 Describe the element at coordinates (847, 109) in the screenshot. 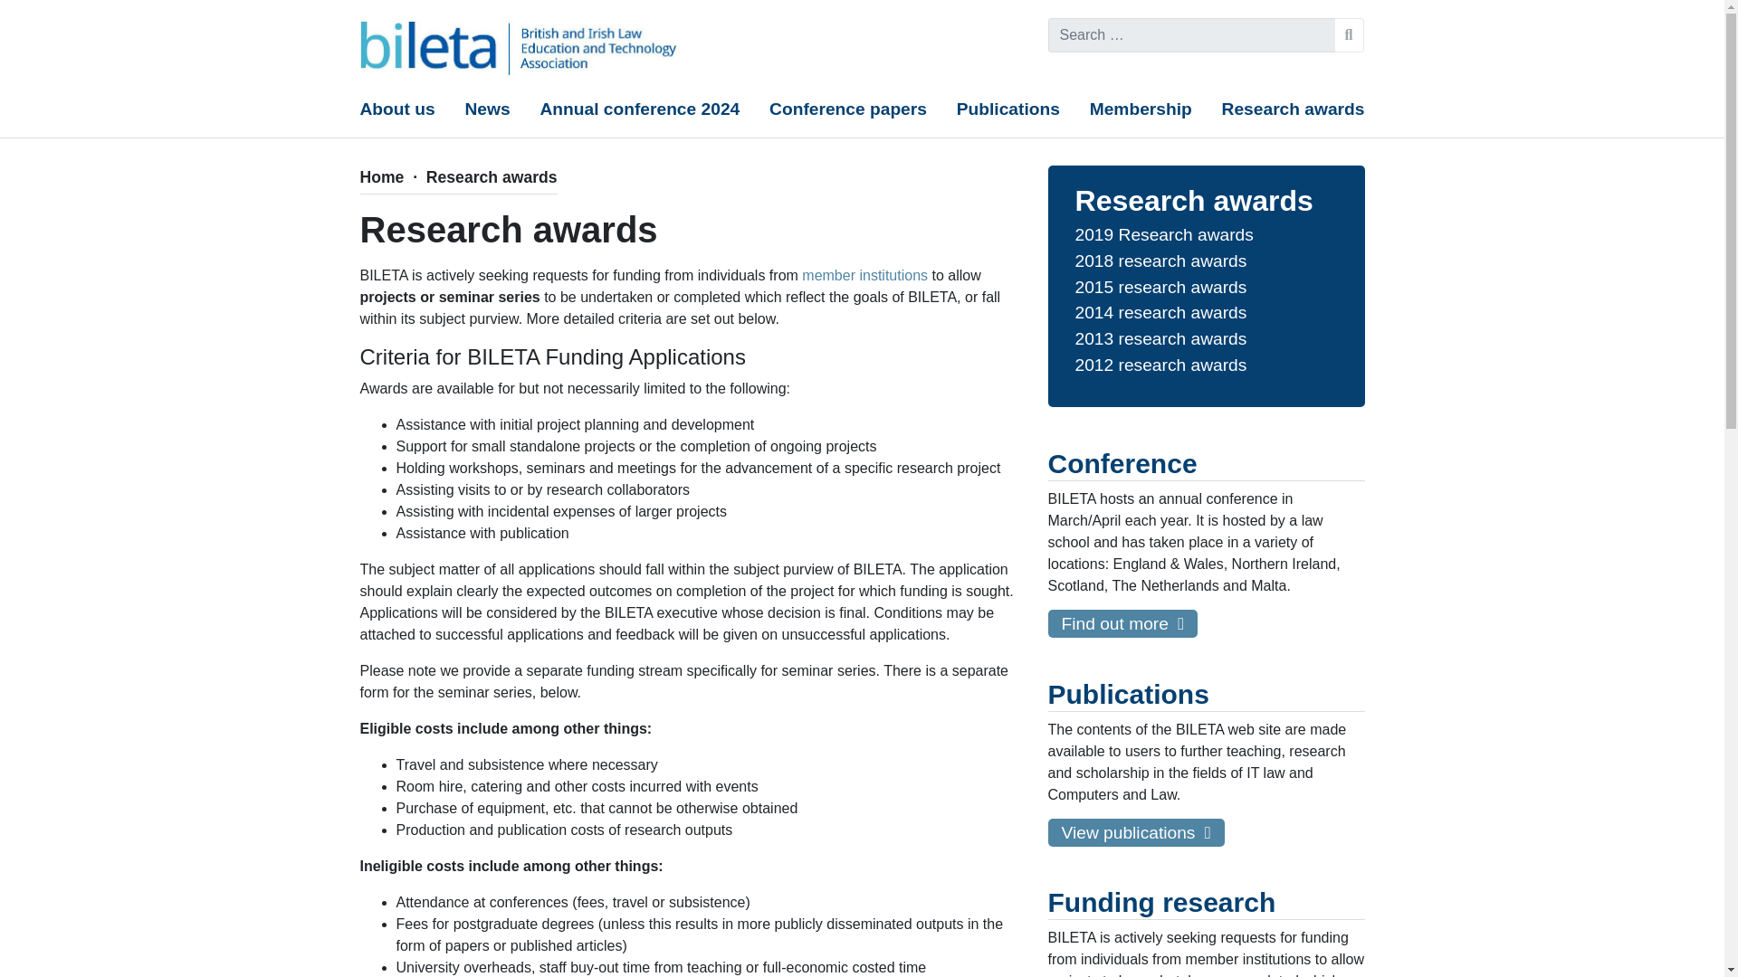

I see `Conference papers` at that location.